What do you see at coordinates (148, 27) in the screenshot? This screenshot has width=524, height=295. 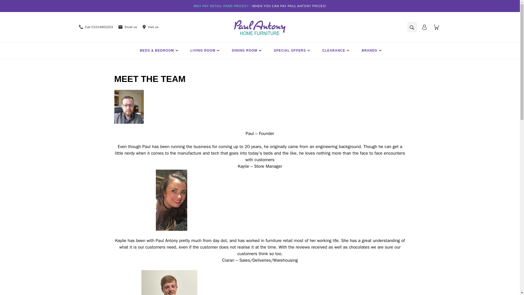 I see `Visit us` at bounding box center [148, 27].